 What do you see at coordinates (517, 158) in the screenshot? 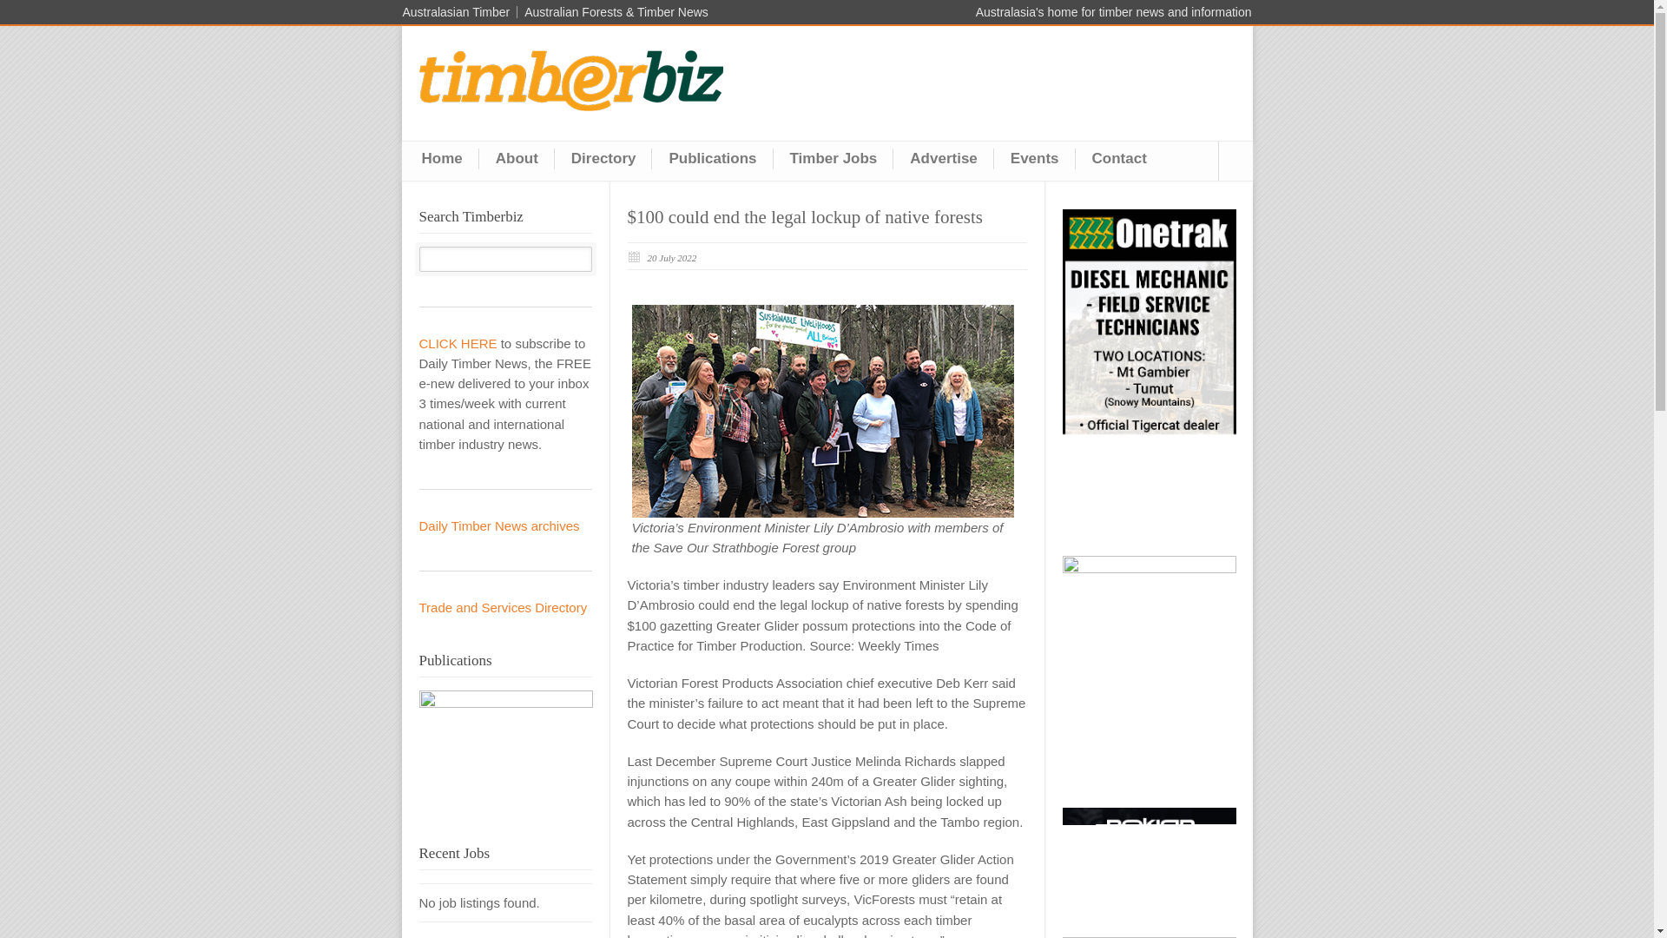
I see `About` at bounding box center [517, 158].